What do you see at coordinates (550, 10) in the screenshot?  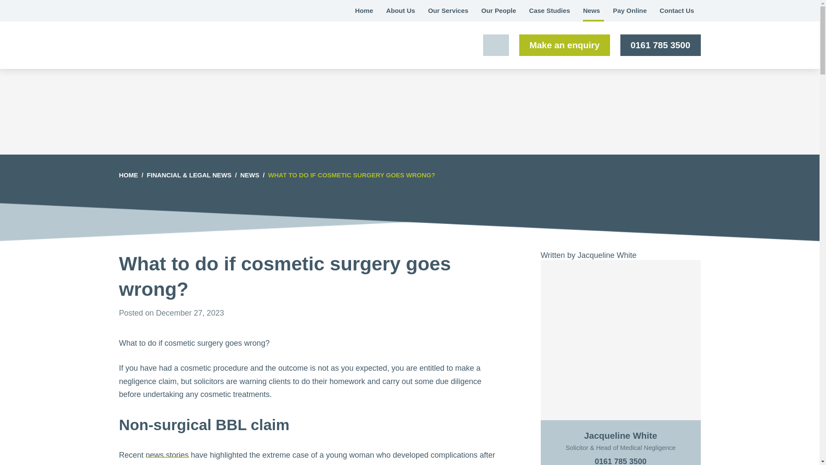 I see `Case Studies` at bounding box center [550, 10].